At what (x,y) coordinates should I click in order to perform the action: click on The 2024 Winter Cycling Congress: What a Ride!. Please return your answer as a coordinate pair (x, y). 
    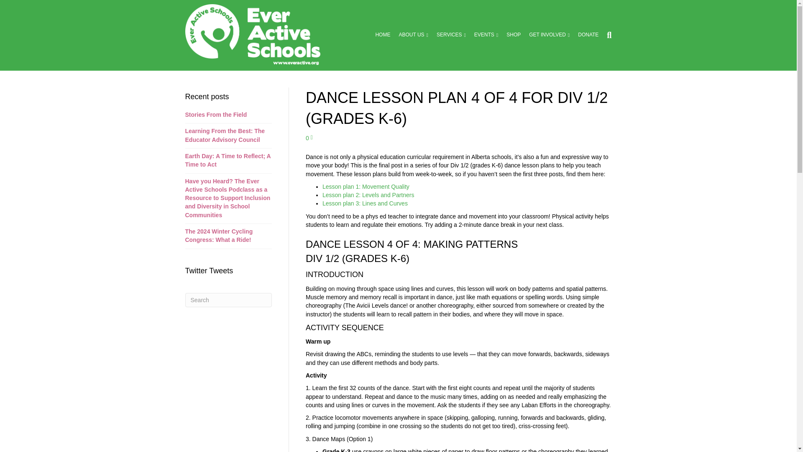
    Looking at the image, I should click on (218, 236).